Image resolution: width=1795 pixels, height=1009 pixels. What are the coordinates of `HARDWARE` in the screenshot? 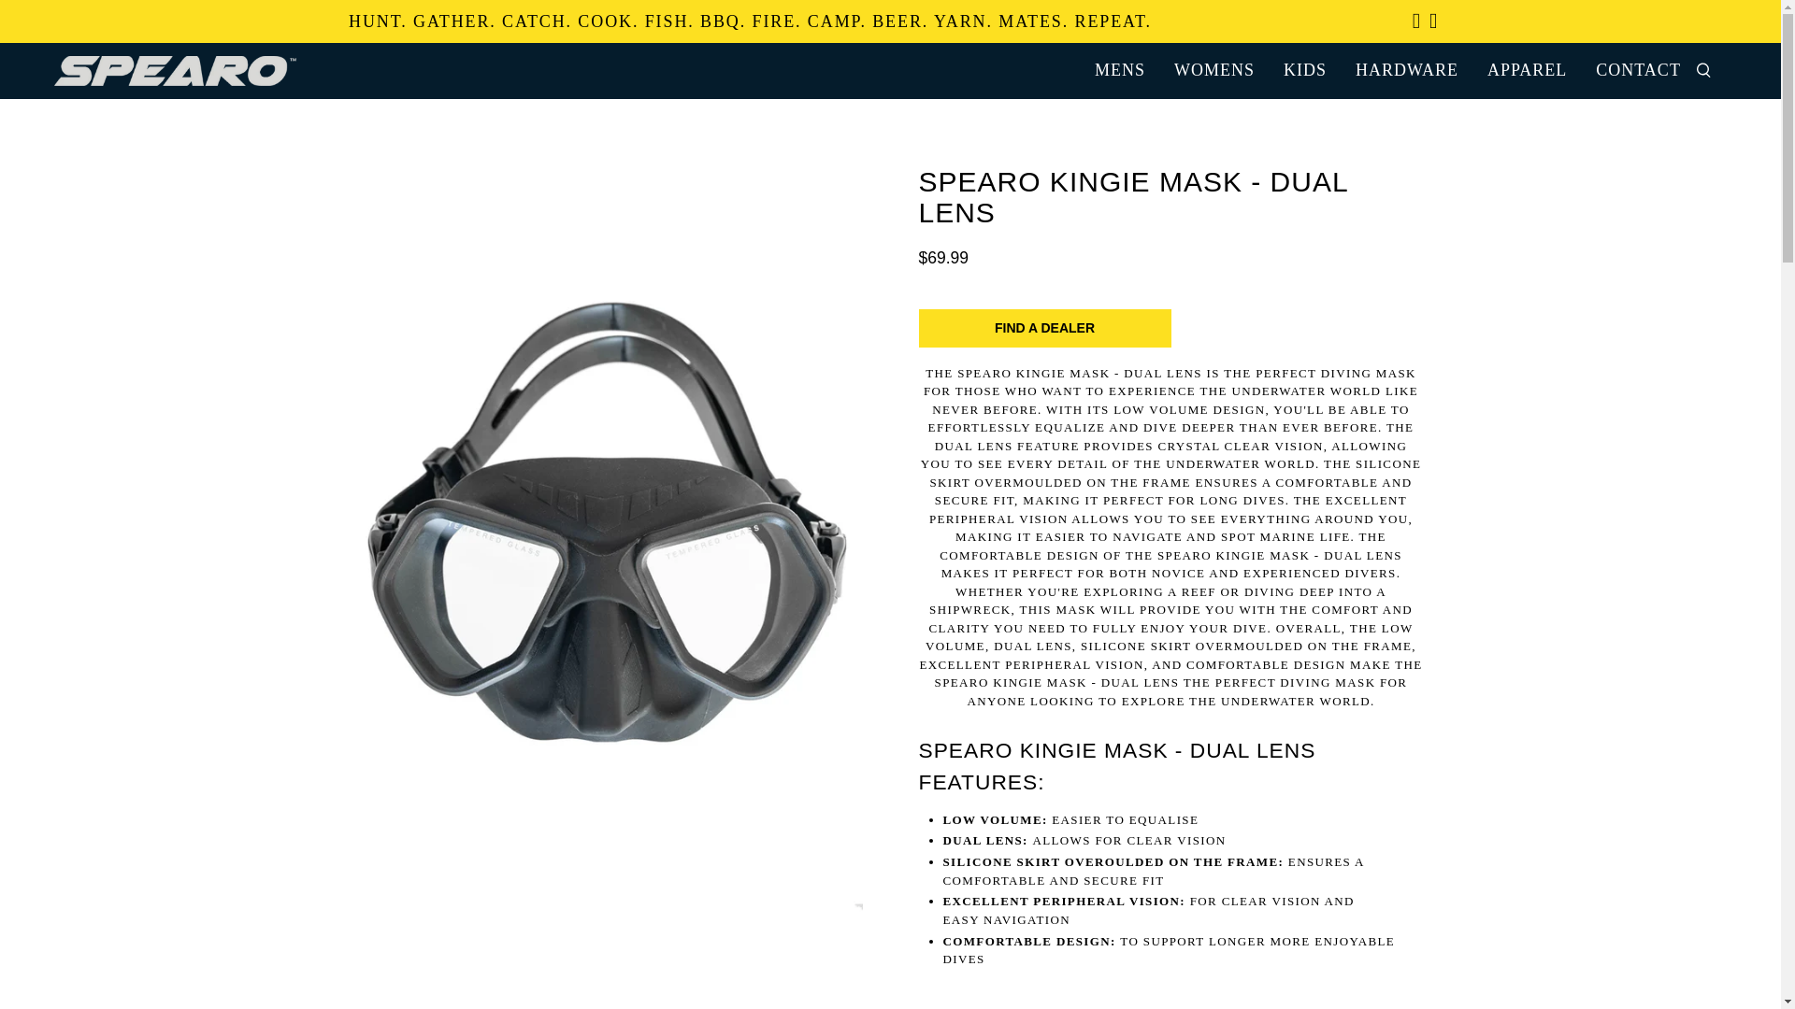 It's located at (1406, 69).